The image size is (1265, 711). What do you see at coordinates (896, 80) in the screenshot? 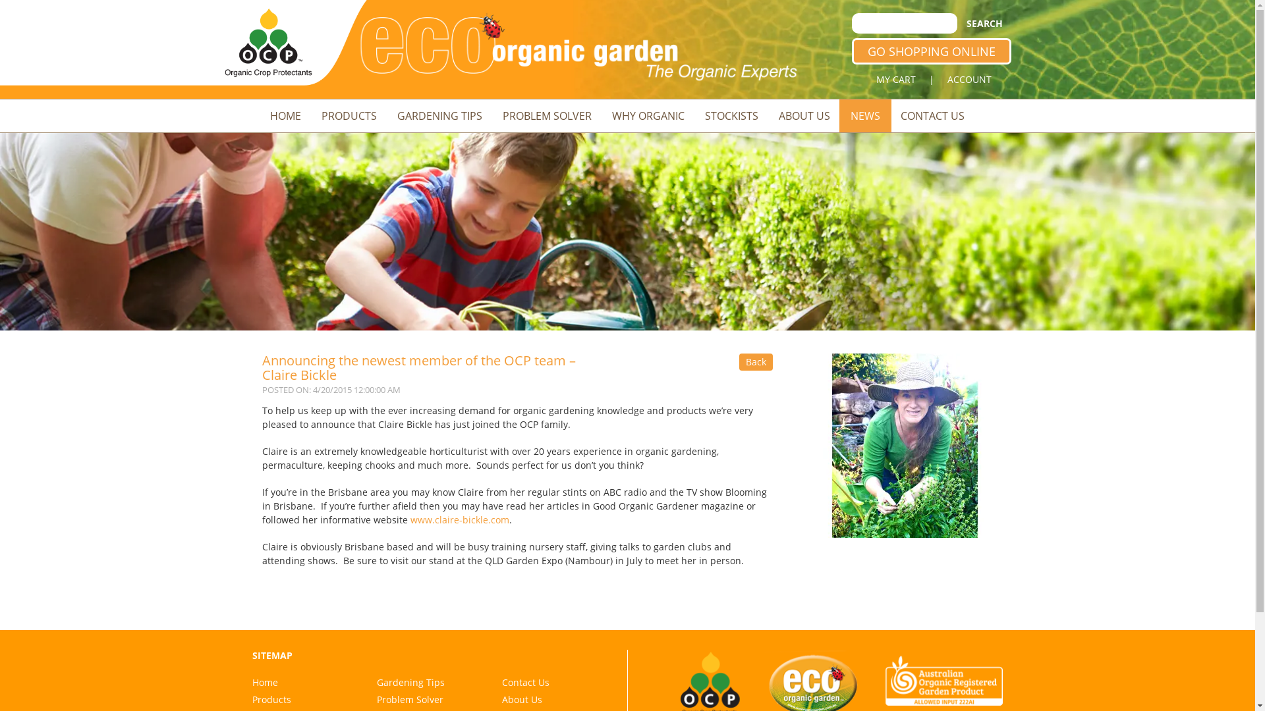
I see `MY CART` at bounding box center [896, 80].